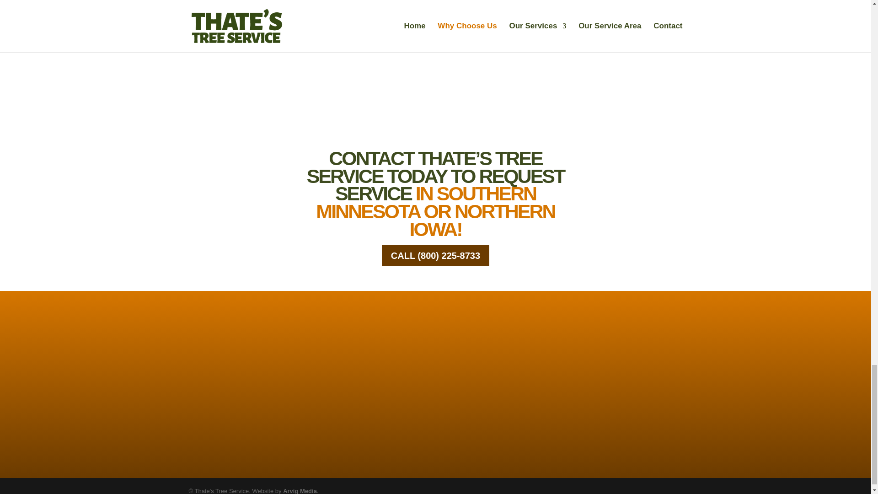  I want to click on IN SOUTHERN MINNESOTA OR NORTHERN IOWA!, so click(435, 210).